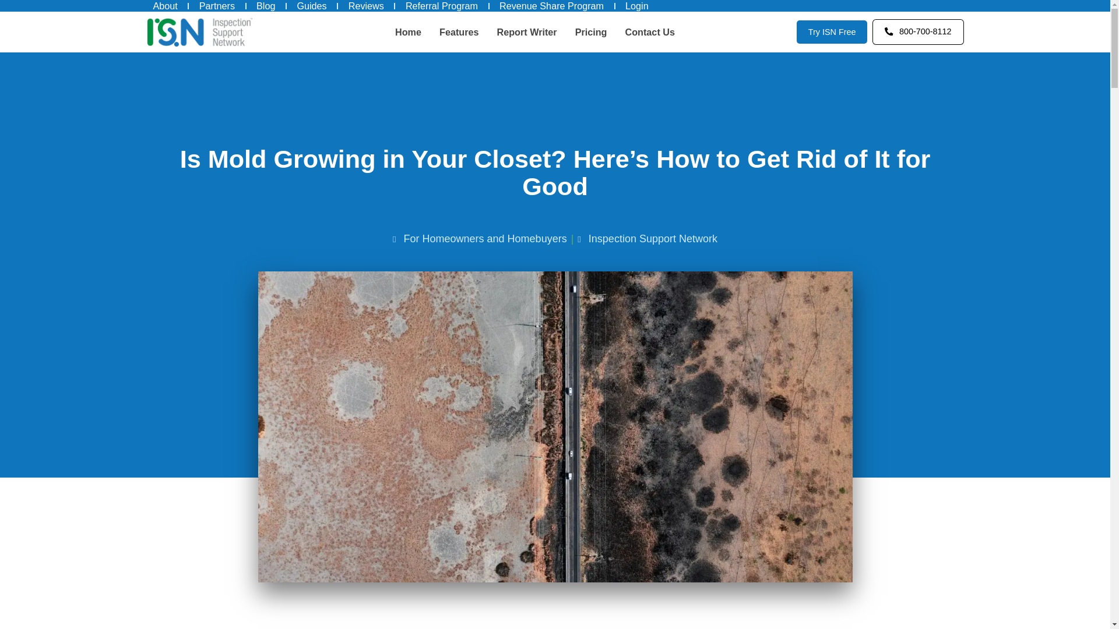 The image size is (1119, 629). Describe the element at coordinates (311, 6) in the screenshot. I see `Guides` at that location.